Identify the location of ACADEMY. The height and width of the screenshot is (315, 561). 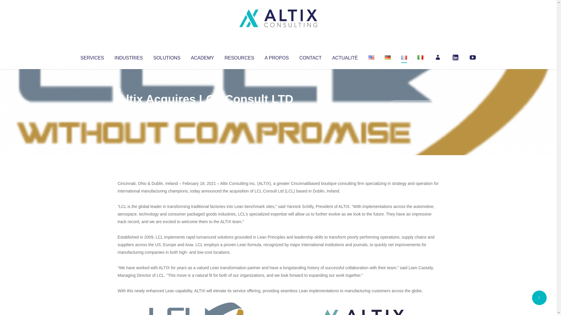
(202, 57).